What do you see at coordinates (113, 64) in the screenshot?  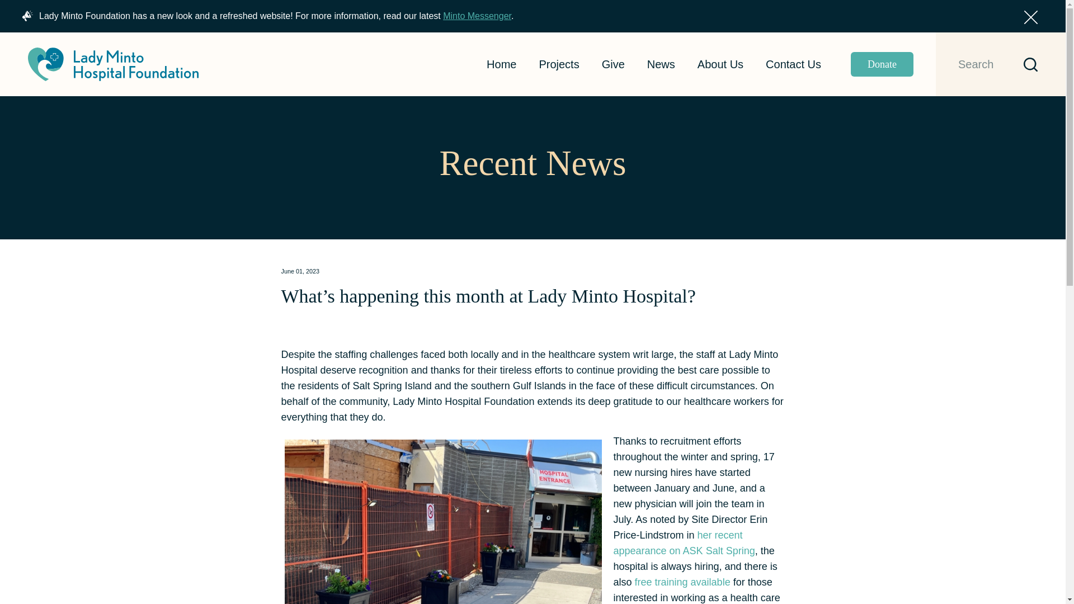 I see `lady-minto-hospital-foundation-logo` at bounding box center [113, 64].